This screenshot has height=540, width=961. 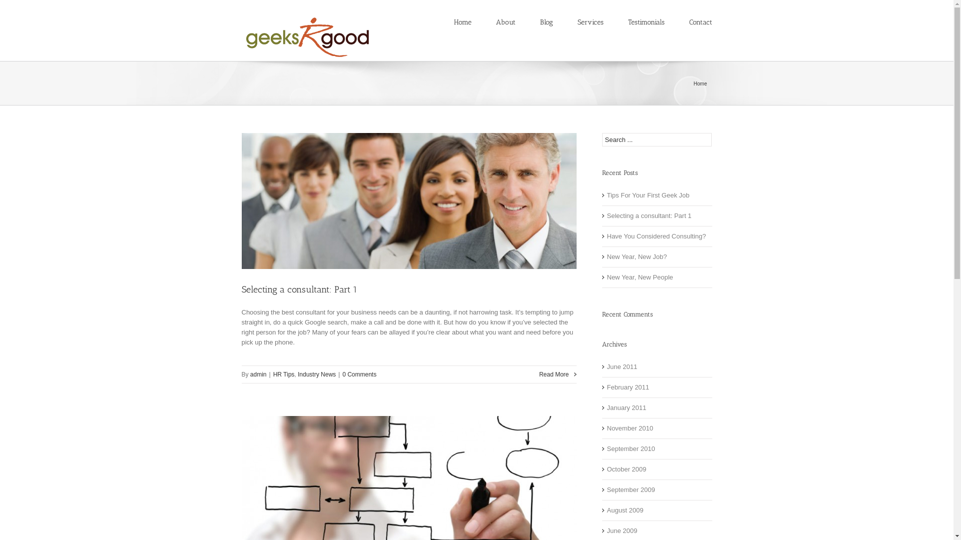 What do you see at coordinates (359, 374) in the screenshot?
I see `0 Comments` at bounding box center [359, 374].